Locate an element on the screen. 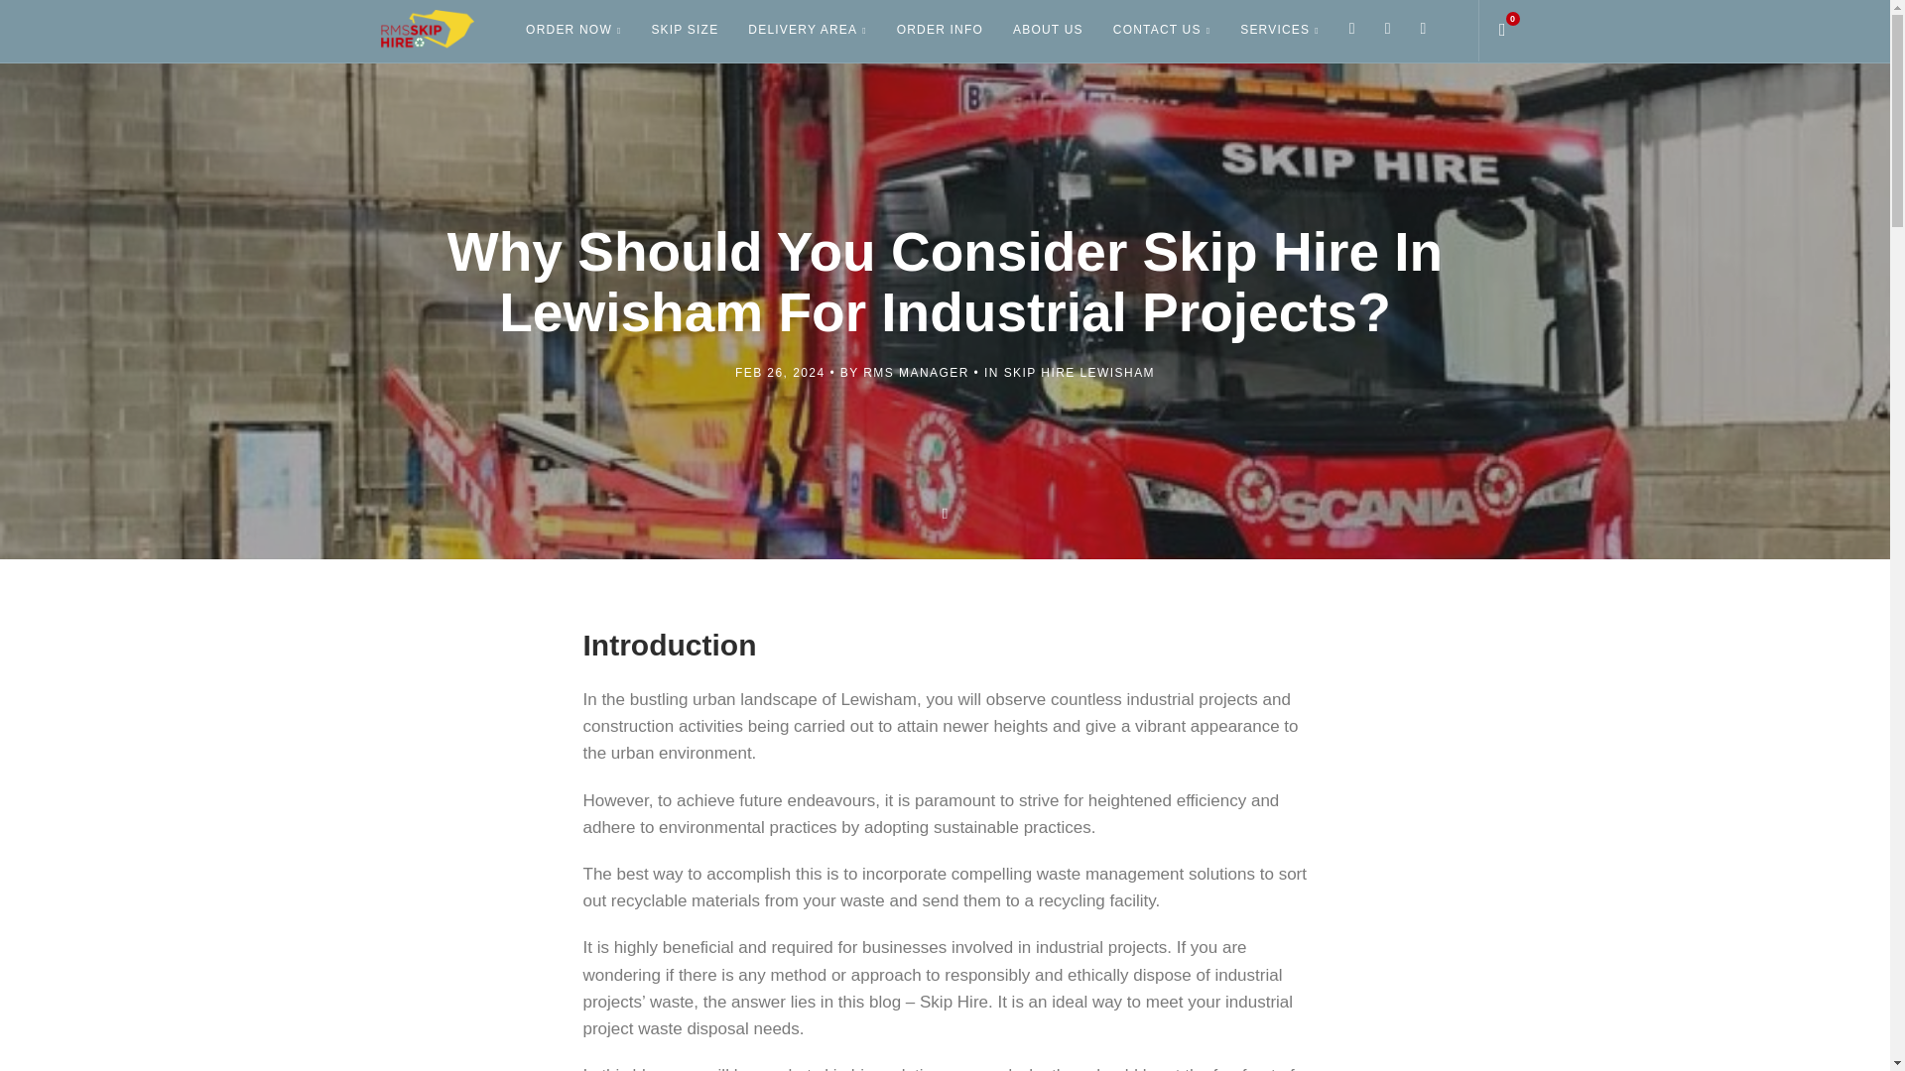  ORDER NOW is located at coordinates (573, 30).